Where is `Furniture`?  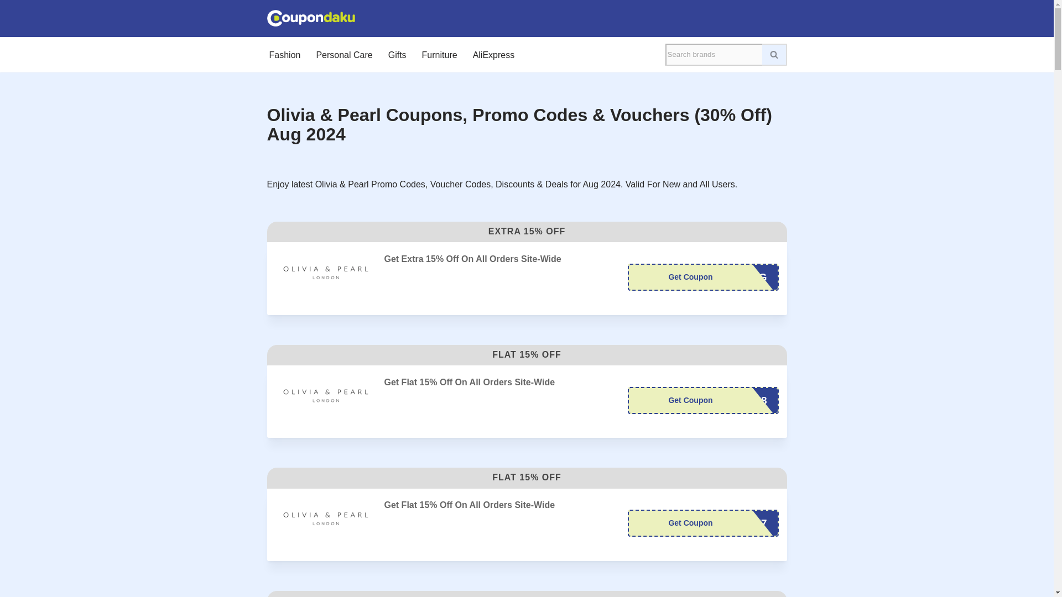
Furniture is located at coordinates (439, 55).